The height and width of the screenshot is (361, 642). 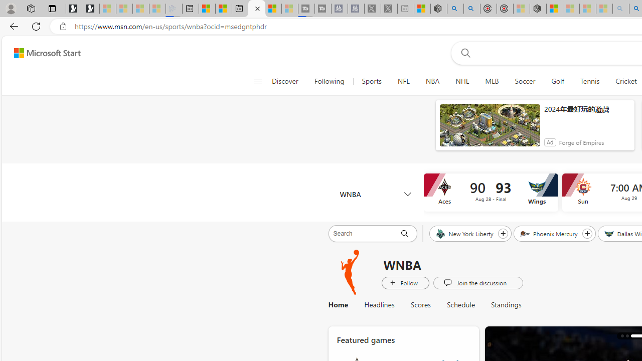 What do you see at coordinates (538, 9) in the screenshot?
I see `Nordace - Nordace Siena Is Not An Ordinary Backpack` at bounding box center [538, 9].